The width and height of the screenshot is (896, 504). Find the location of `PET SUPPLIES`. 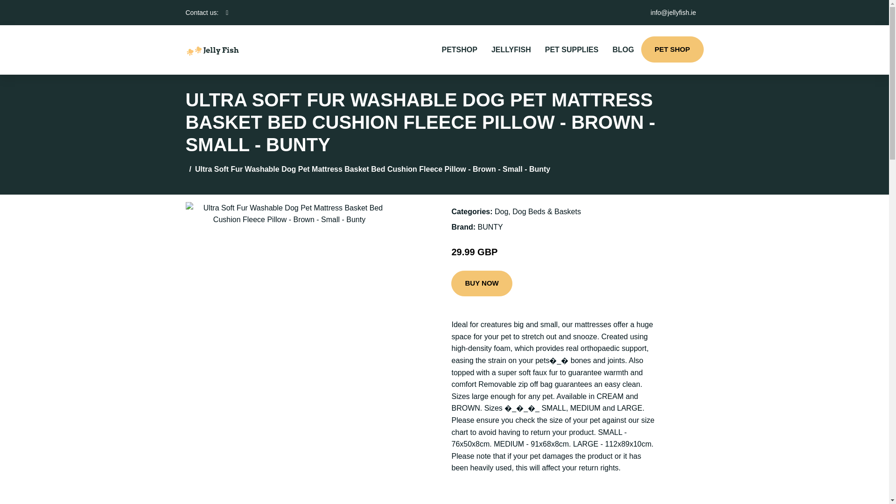

PET SUPPLIES is located at coordinates (572, 49).